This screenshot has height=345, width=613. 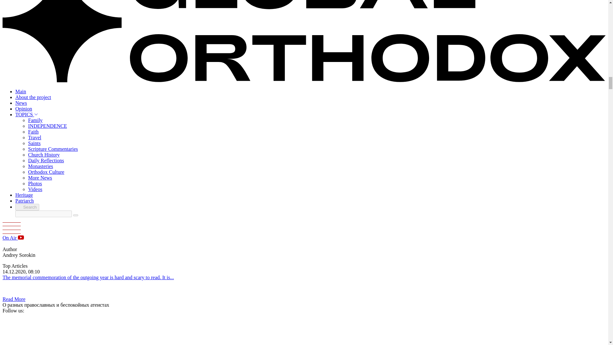 I want to click on Church History, so click(x=44, y=155).